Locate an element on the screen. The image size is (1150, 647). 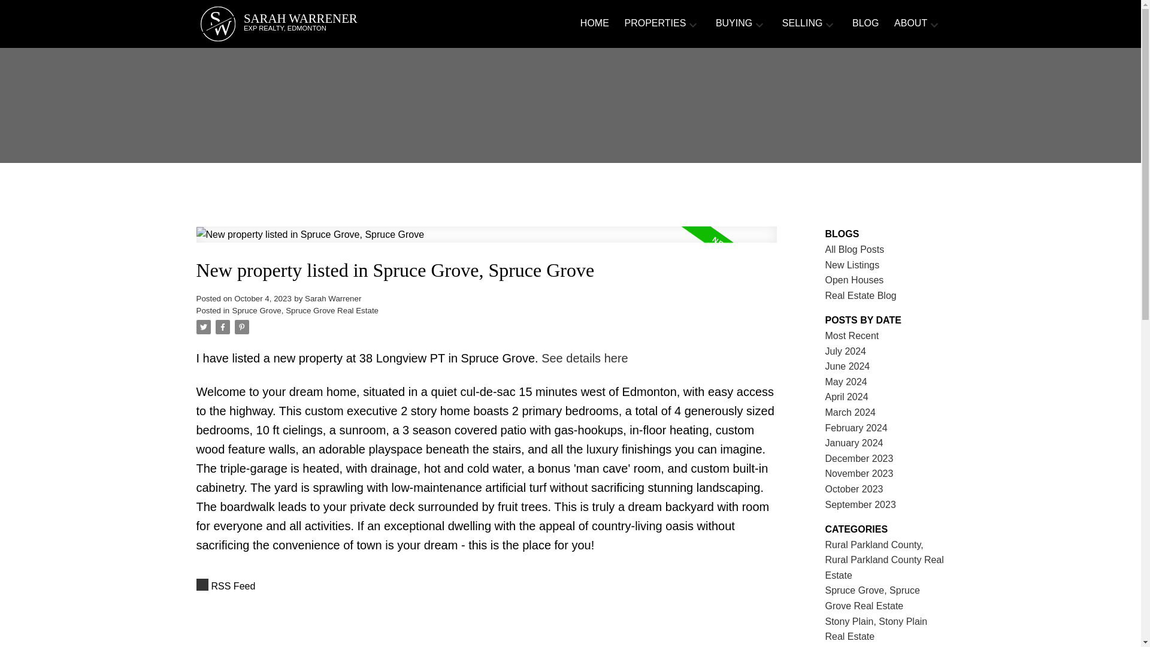
BUYING is located at coordinates (733, 24).